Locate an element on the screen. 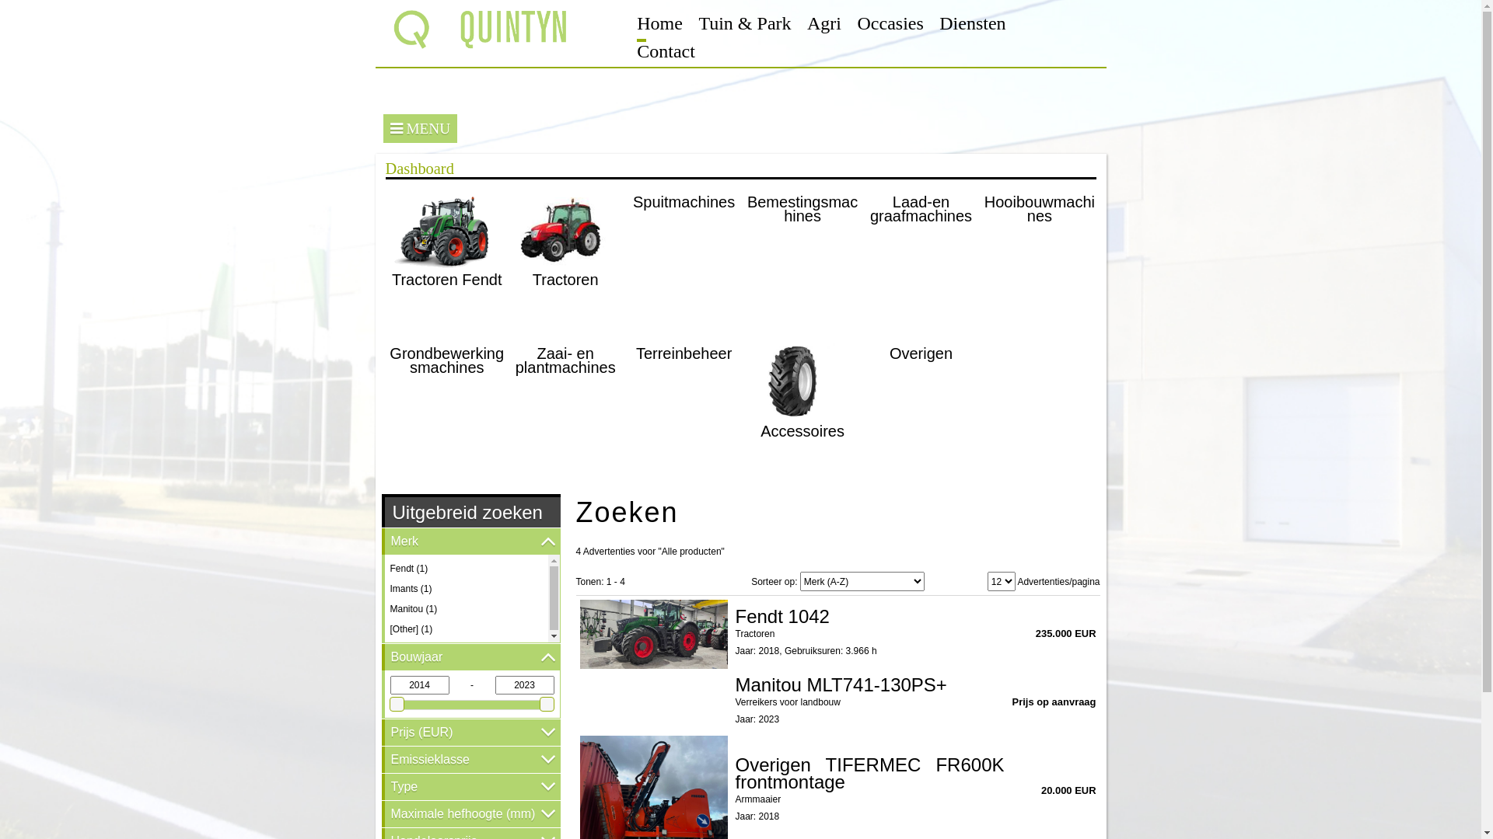  Occasies is located at coordinates (890, 23).